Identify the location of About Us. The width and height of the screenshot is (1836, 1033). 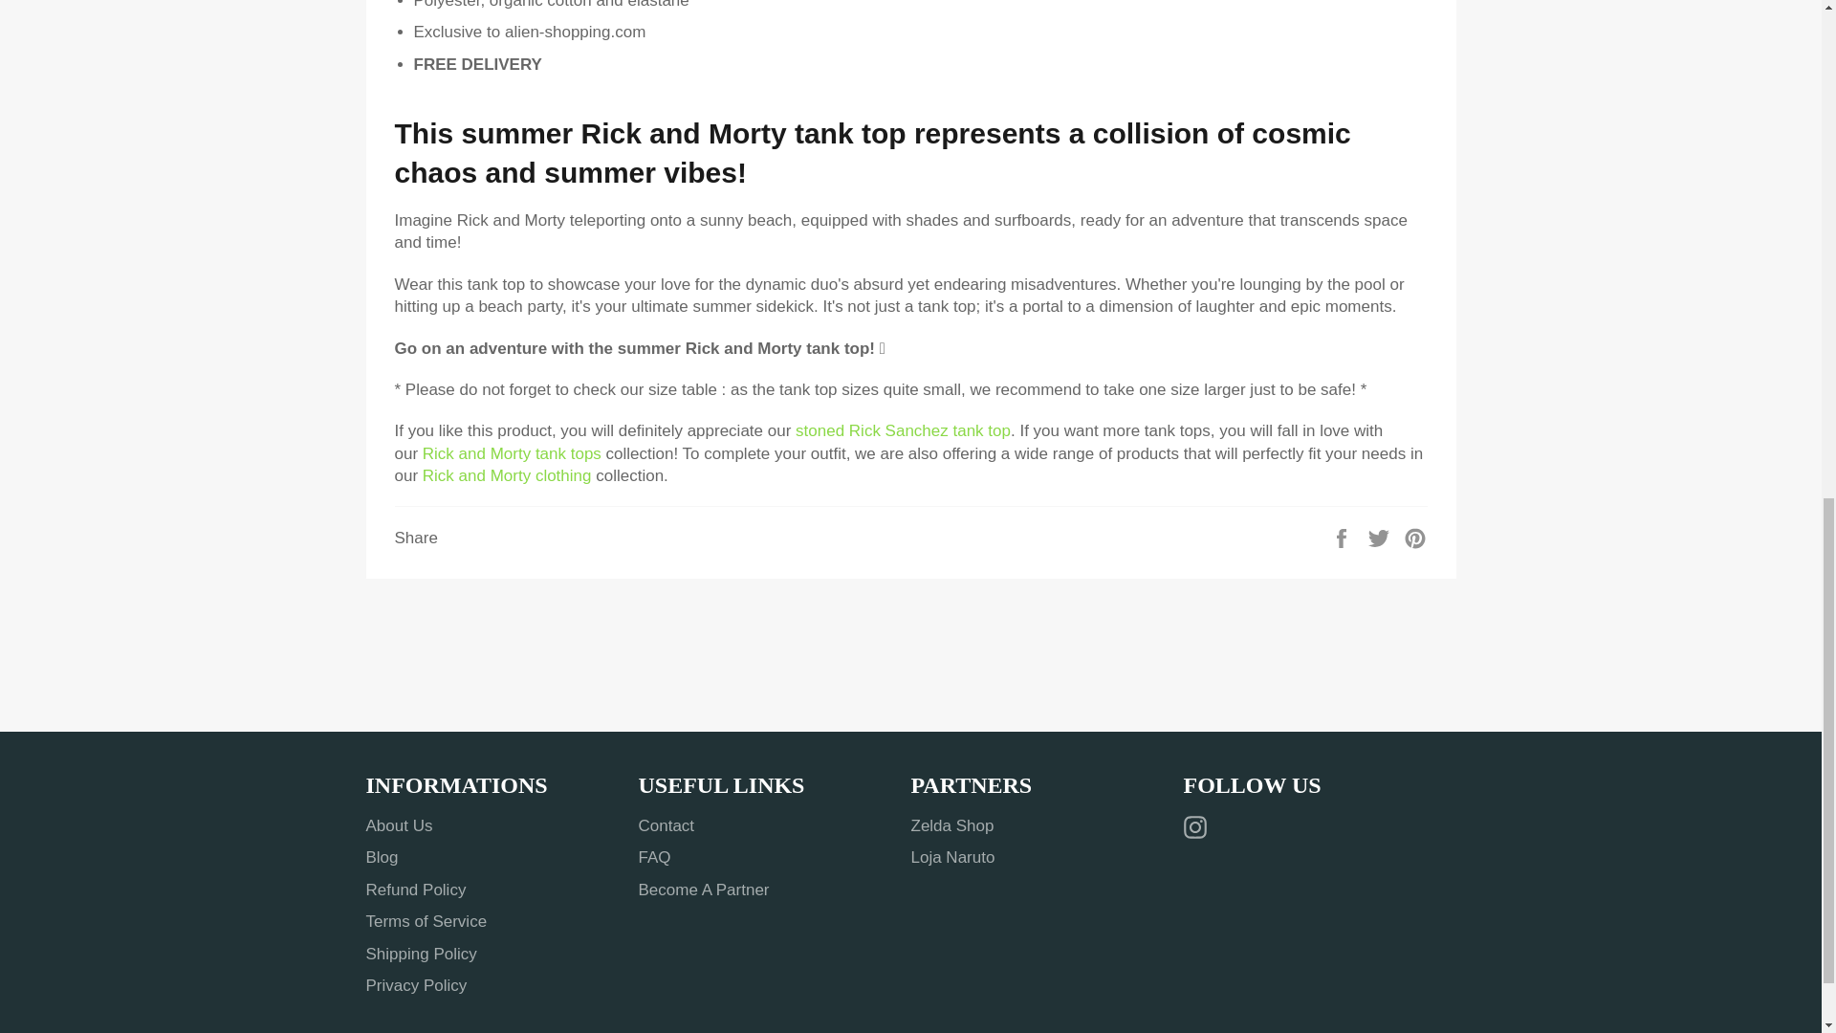
(398, 825).